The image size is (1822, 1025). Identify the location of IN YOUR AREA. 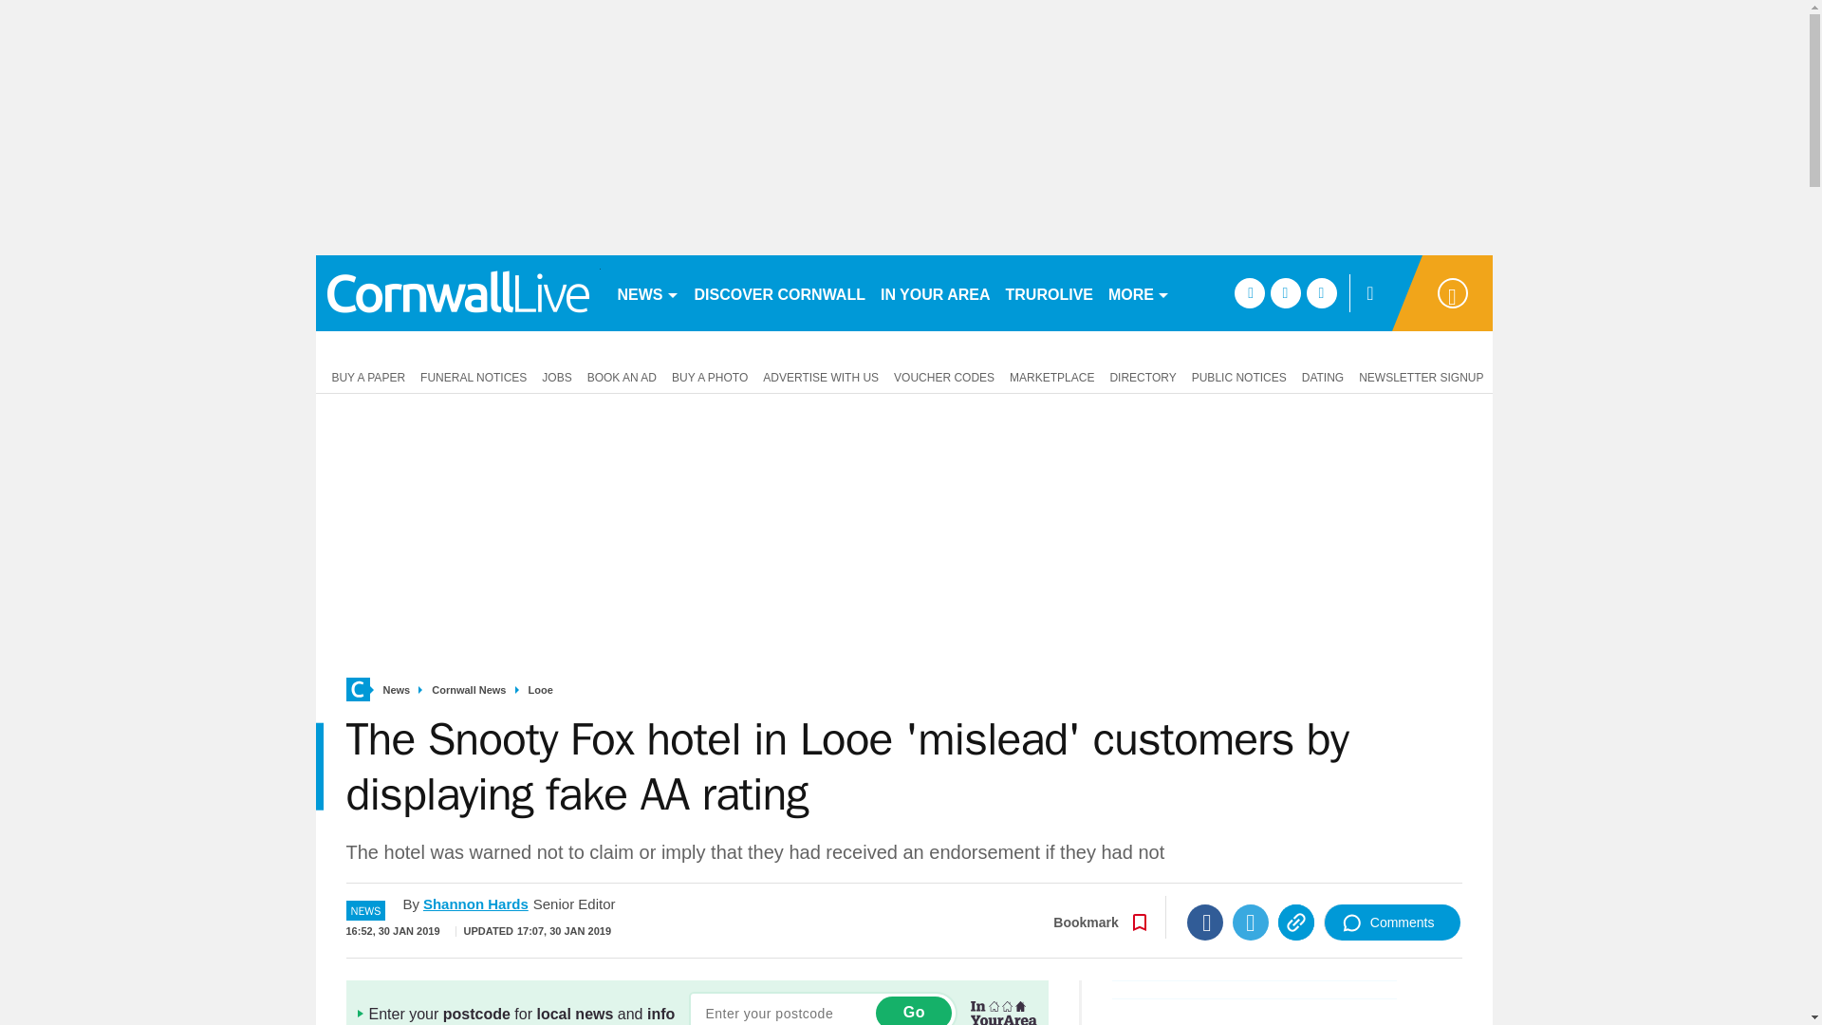
(936, 292).